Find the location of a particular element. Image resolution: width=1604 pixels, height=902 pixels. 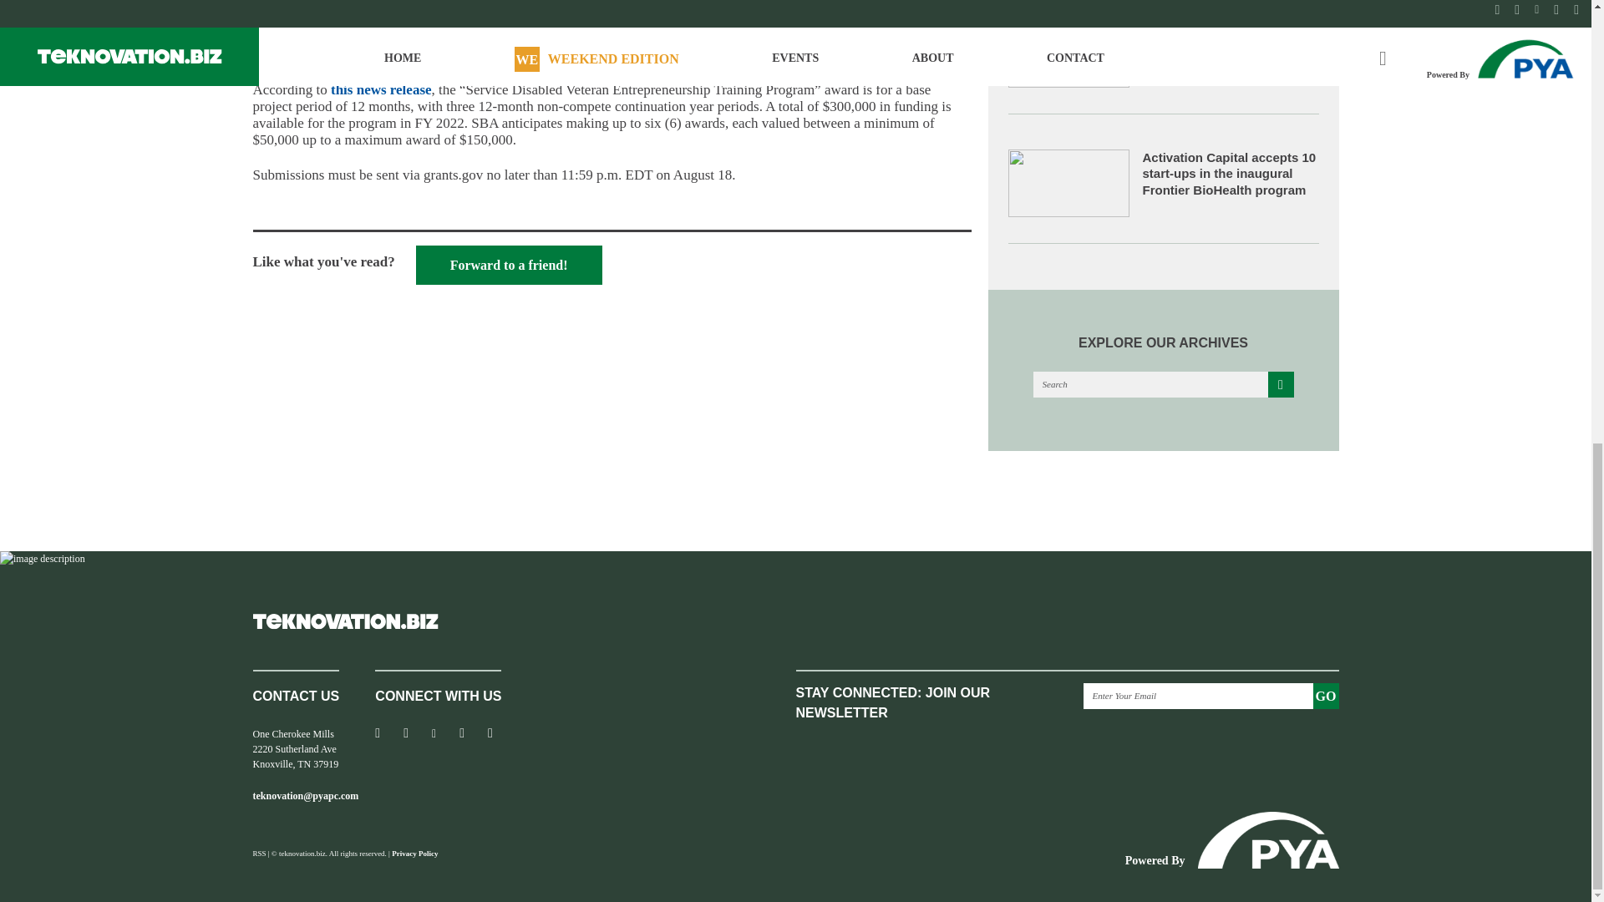

this news release is located at coordinates (381, 89).